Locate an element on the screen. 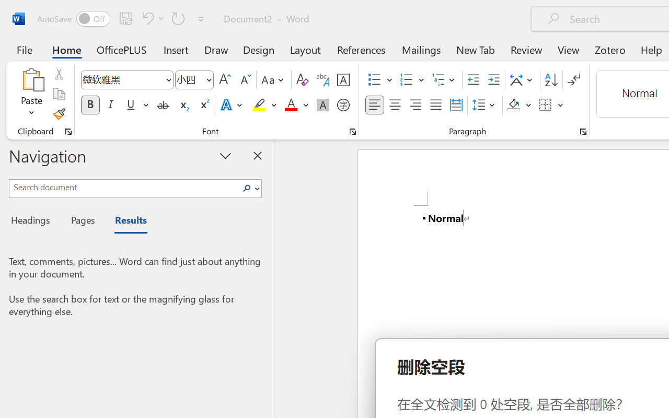  Superscript is located at coordinates (204, 105).